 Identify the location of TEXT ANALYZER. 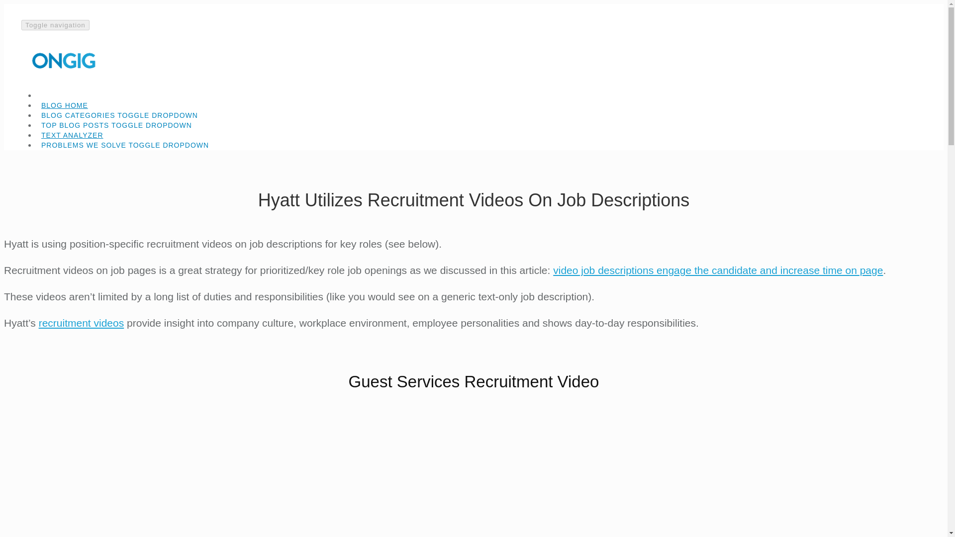
(72, 131).